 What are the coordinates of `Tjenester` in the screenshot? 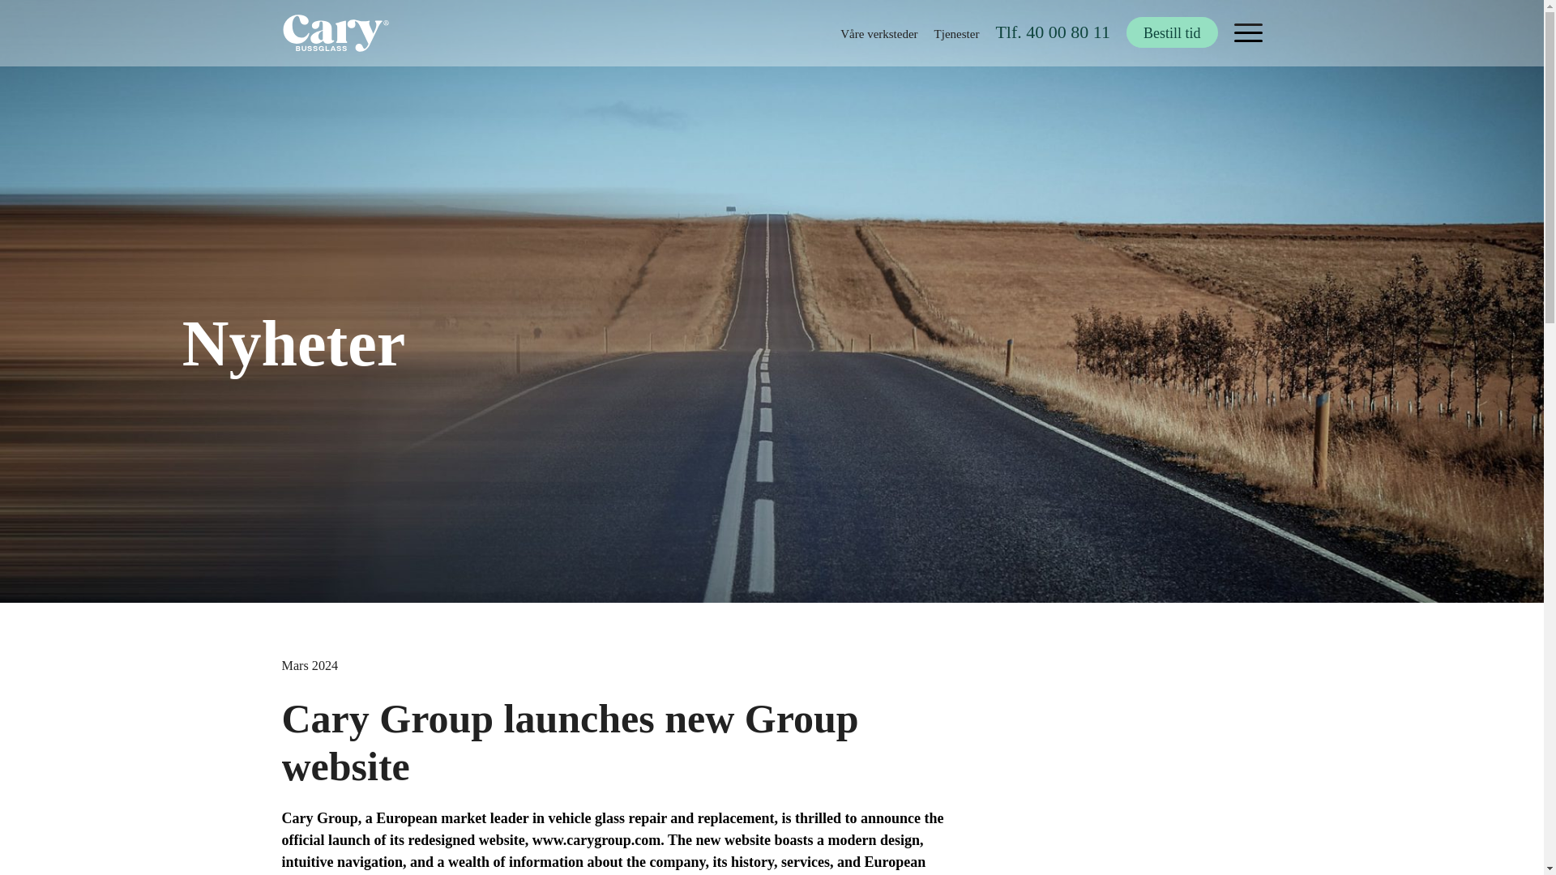 It's located at (957, 33).